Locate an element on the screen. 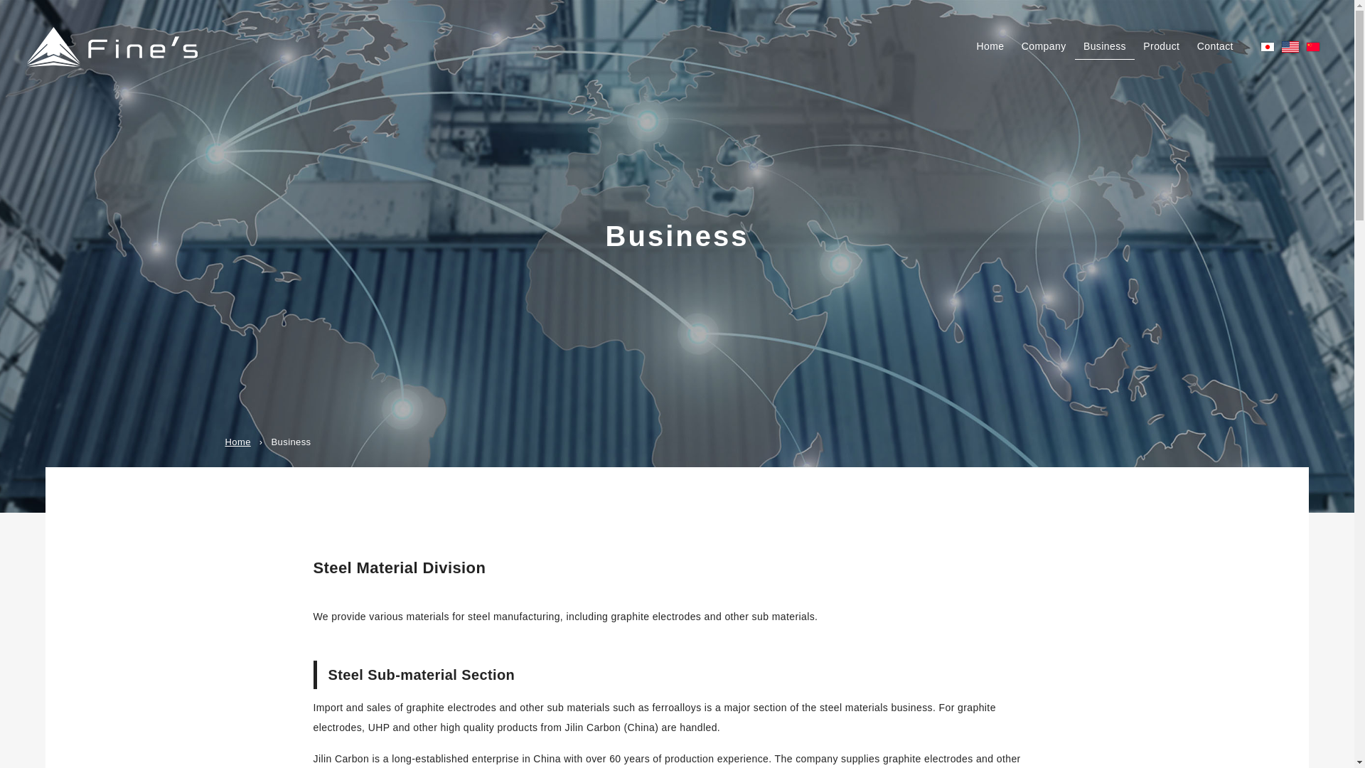 The width and height of the screenshot is (1365, 768). Company is located at coordinates (1044, 46).